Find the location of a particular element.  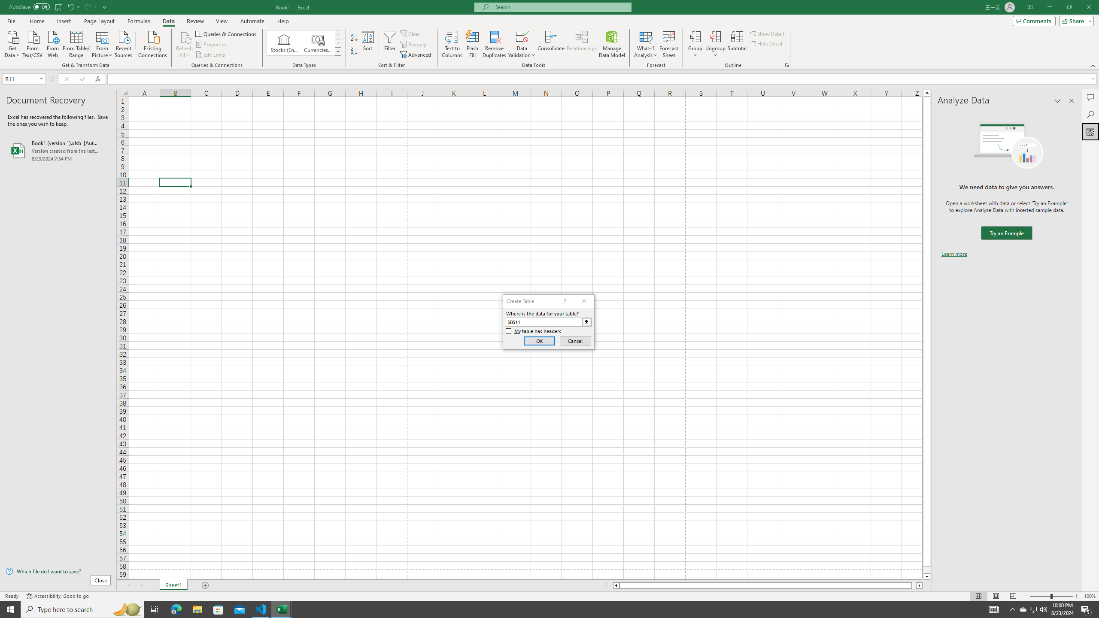

Review is located at coordinates (195, 21).